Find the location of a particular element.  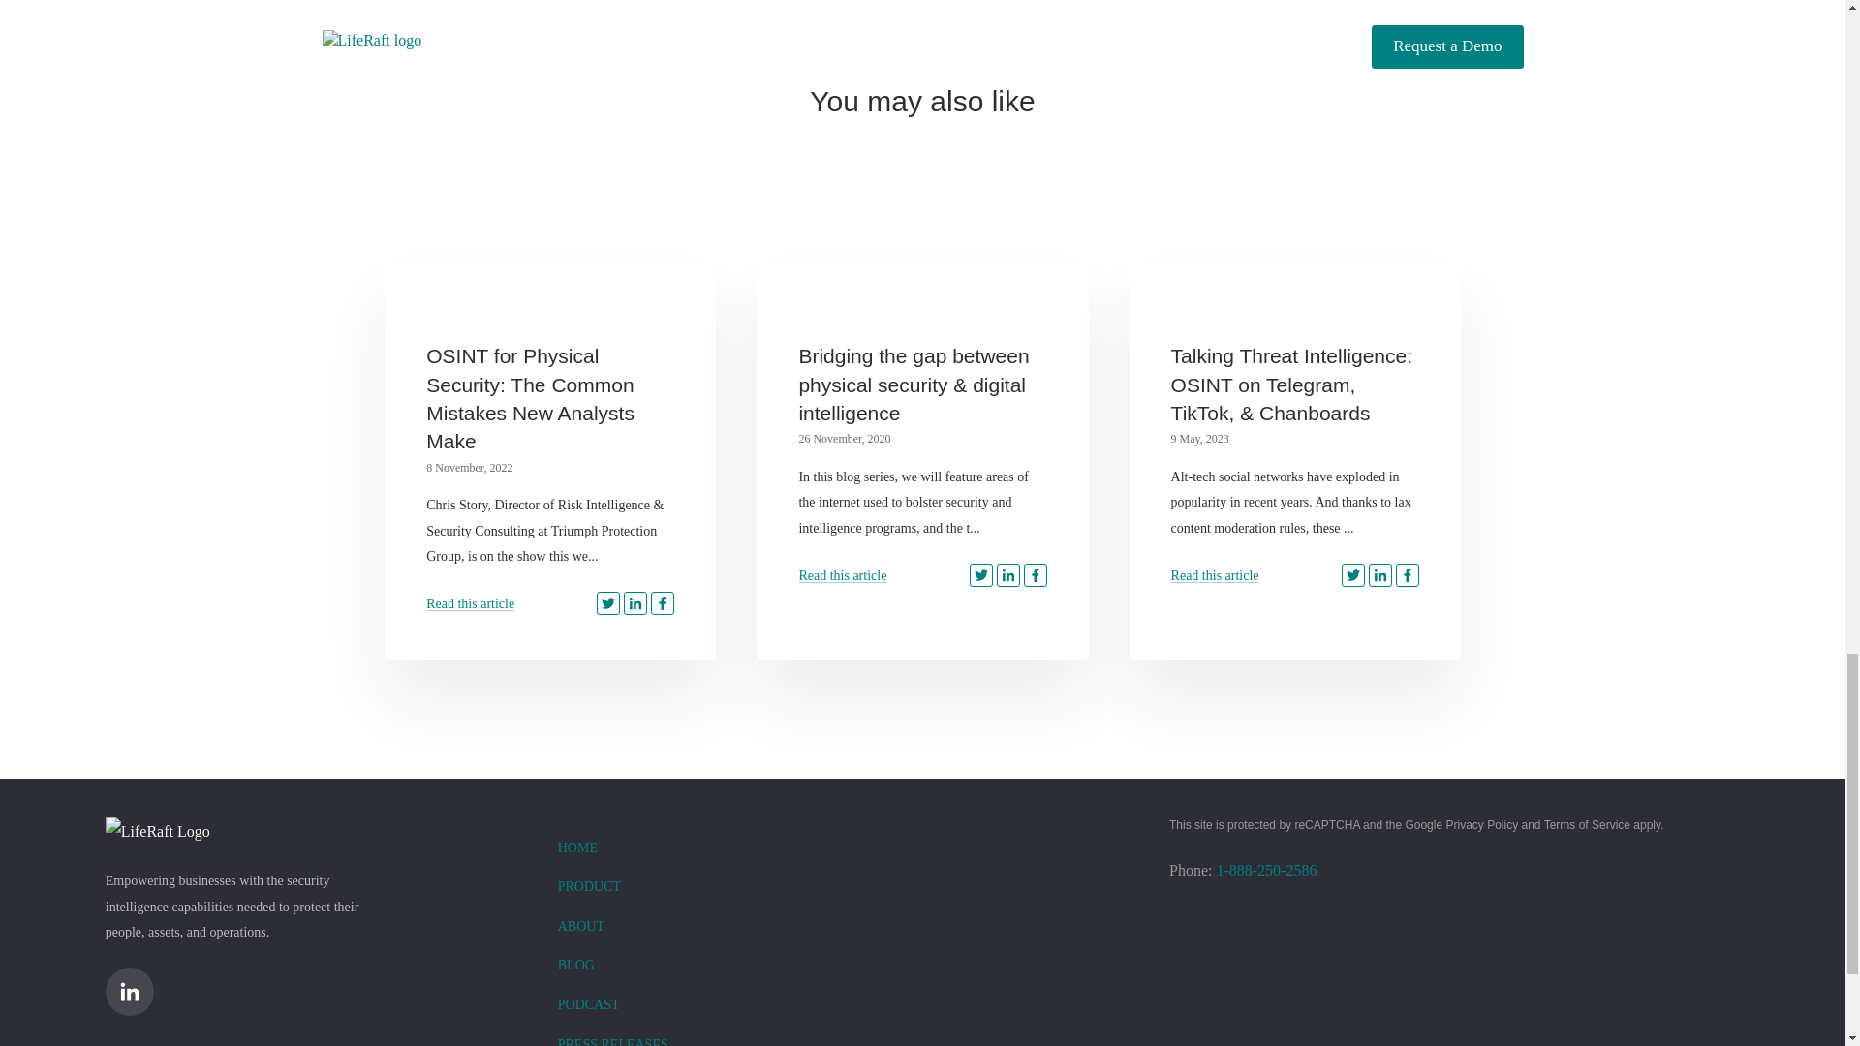

Share on Twitter is located at coordinates (608, 603).